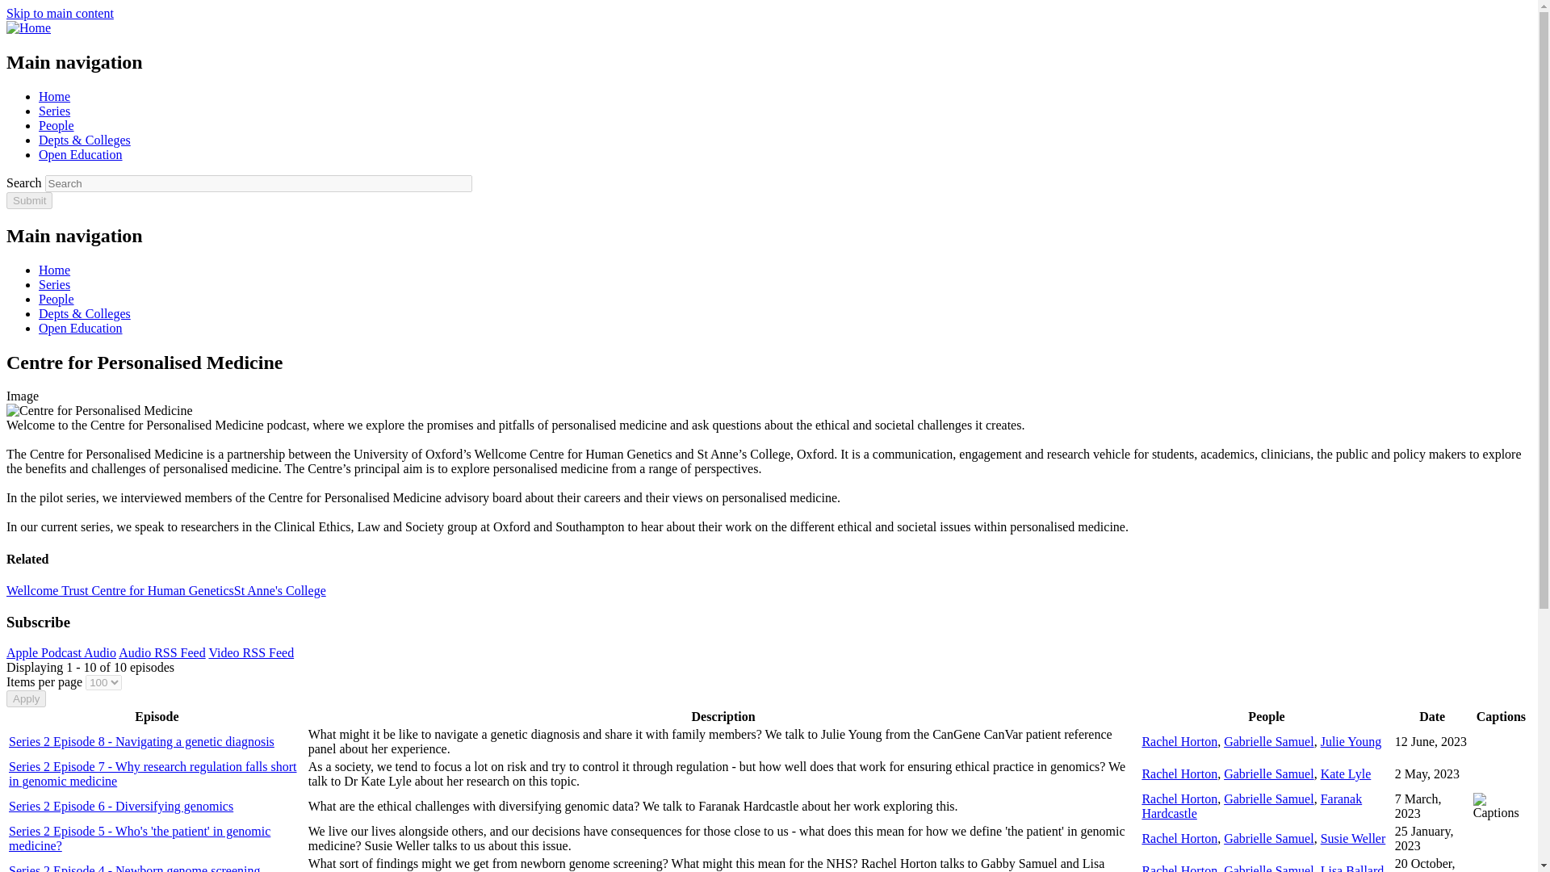 The width and height of the screenshot is (1550, 872). What do you see at coordinates (121, 806) in the screenshot?
I see `Series 2 Episode 6 - Diversifying genomics` at bounding box center [121, 806].